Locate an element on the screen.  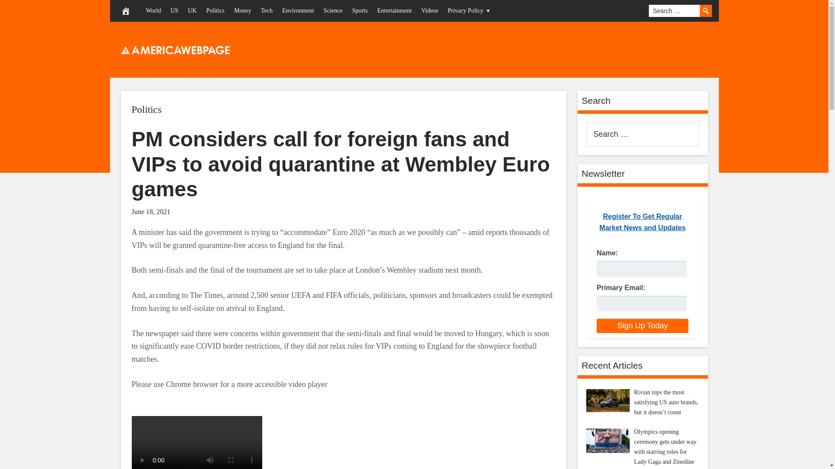
Science is located at coordinates (333, 10).